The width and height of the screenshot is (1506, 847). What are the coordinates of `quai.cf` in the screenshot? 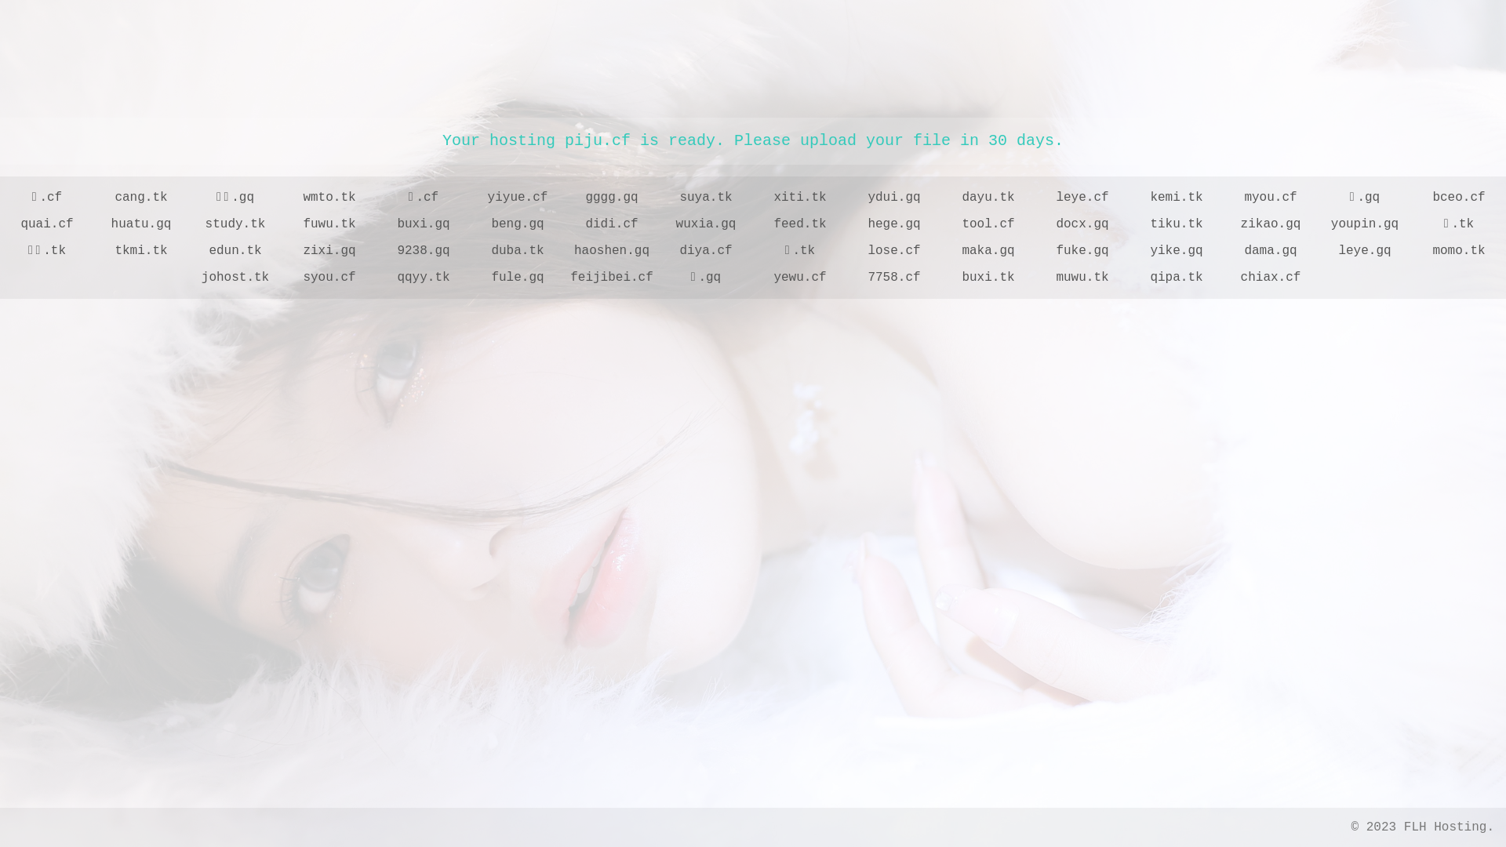 It's located at (47, 224).